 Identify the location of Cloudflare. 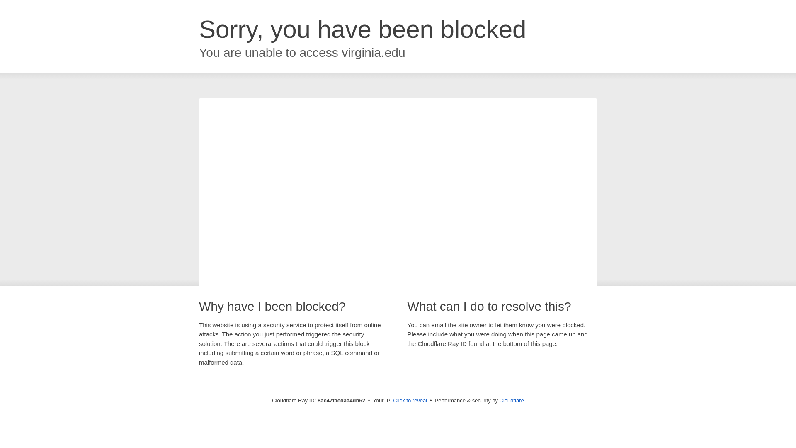
(512, 400).